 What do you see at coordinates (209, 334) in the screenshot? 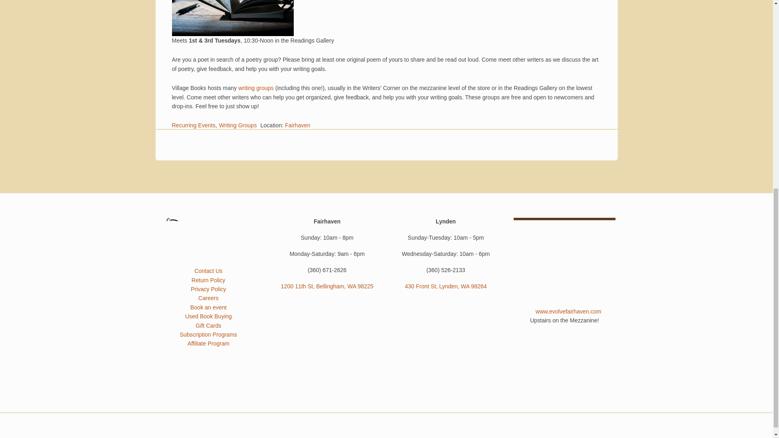
I see `Subscription Programs` at bounding box center [209, 334].